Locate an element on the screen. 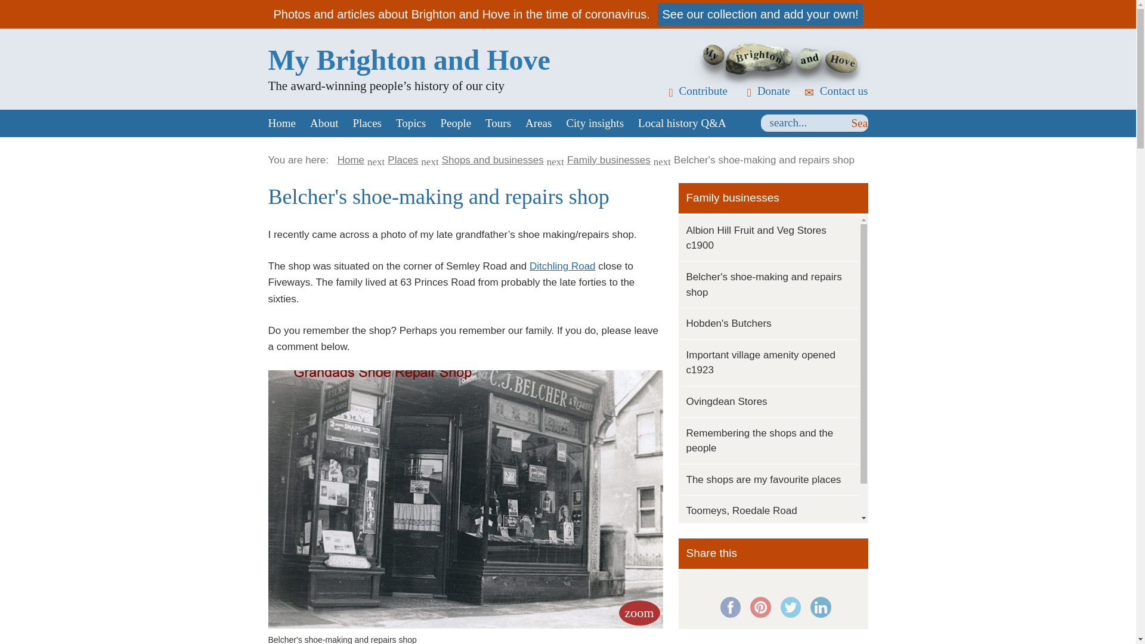 The image size is (1145, 644). Contact us is located at coordinates (835, 91).